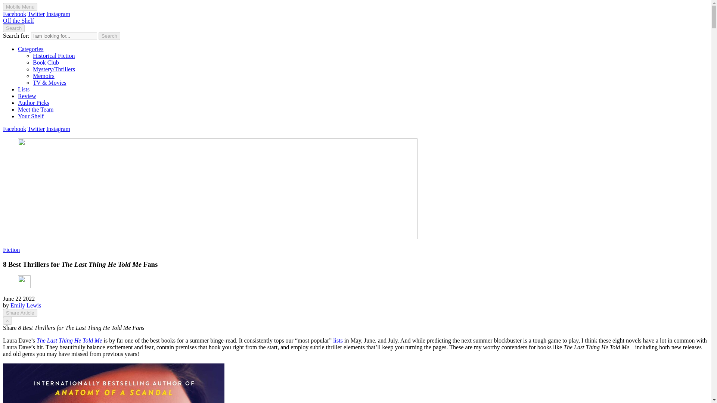 This screenshot has width=717, height=403. I want to click on Share Article, so click(20, 313).